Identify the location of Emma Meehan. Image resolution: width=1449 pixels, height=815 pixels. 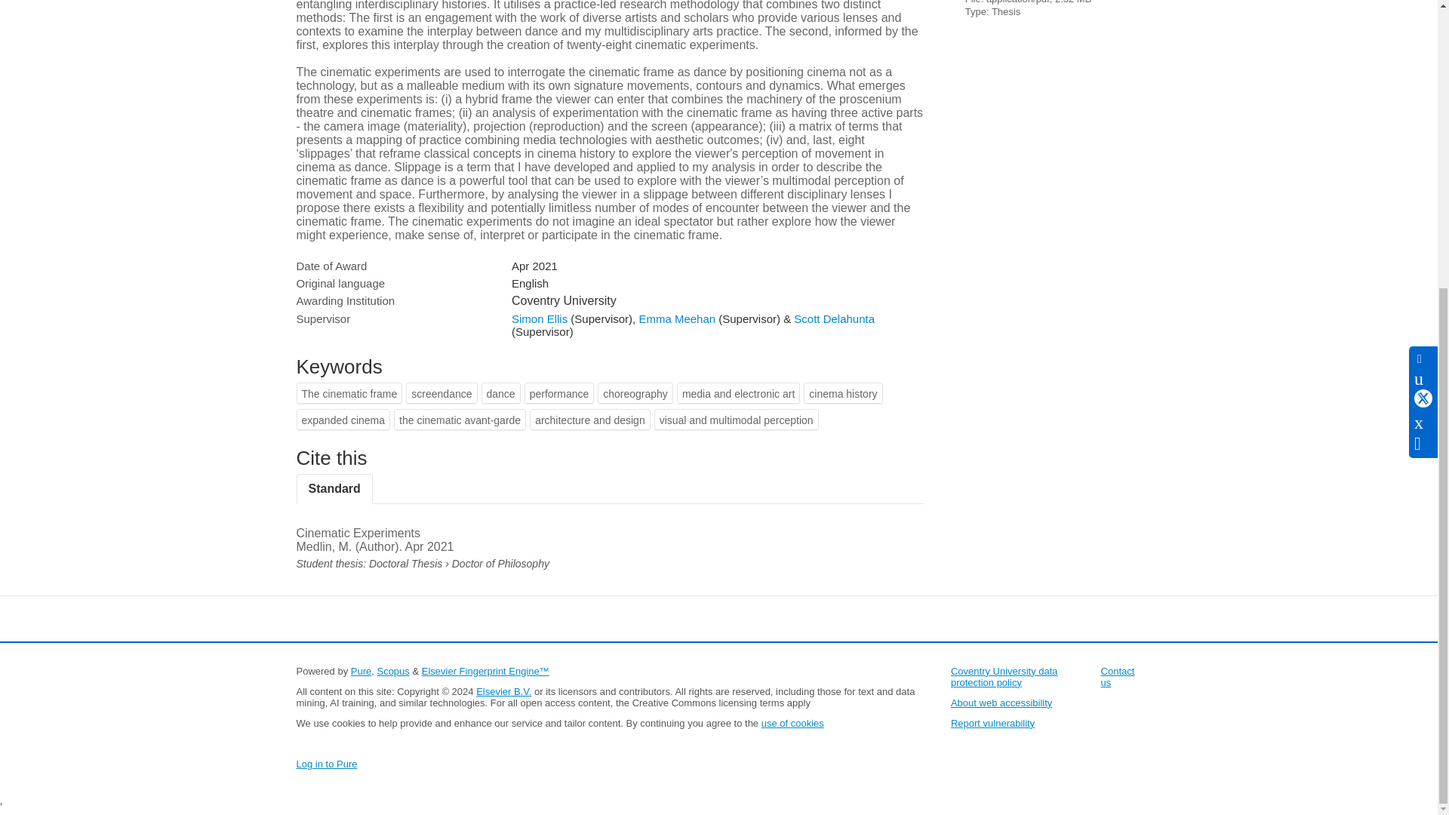
(677, 318).